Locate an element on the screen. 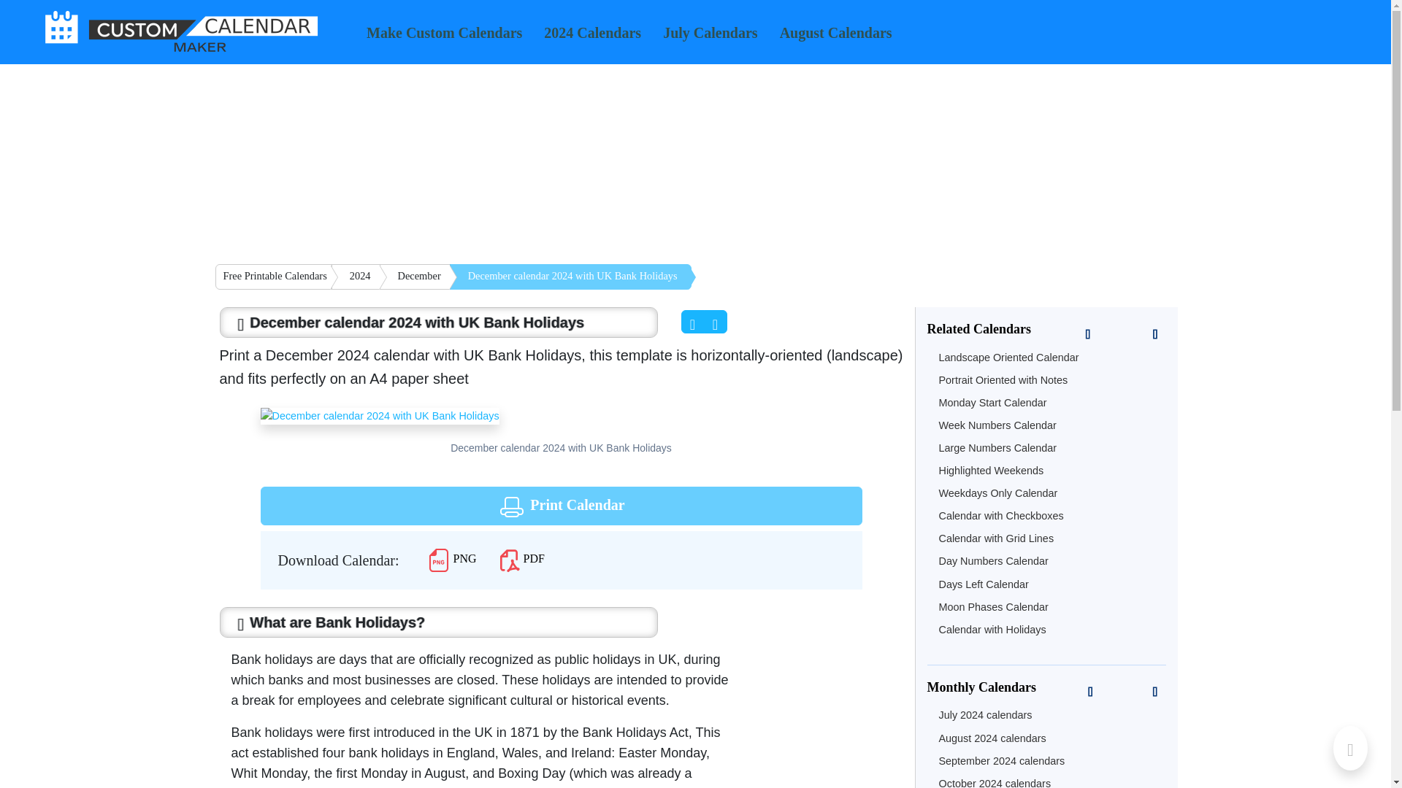  July Calendars is located at coordinates (710, 35).